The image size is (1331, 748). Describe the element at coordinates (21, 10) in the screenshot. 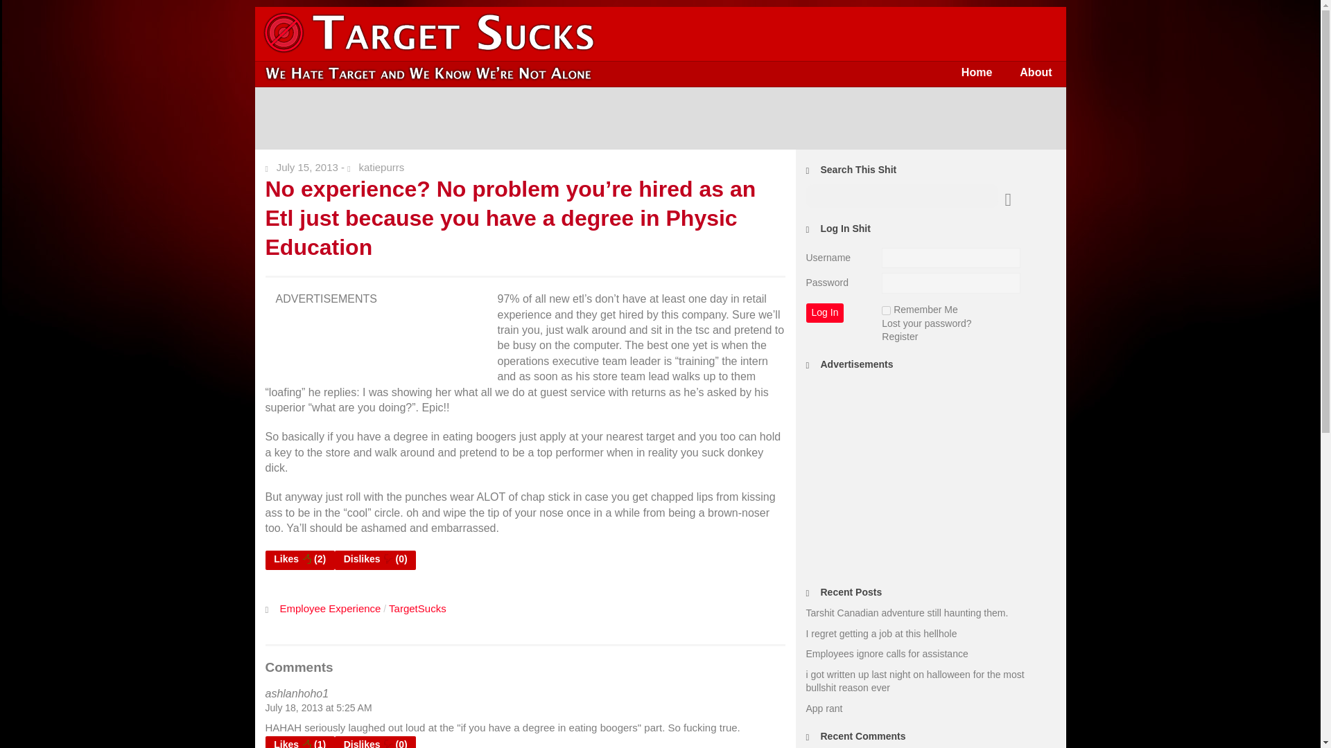

I see `Search` at that location.